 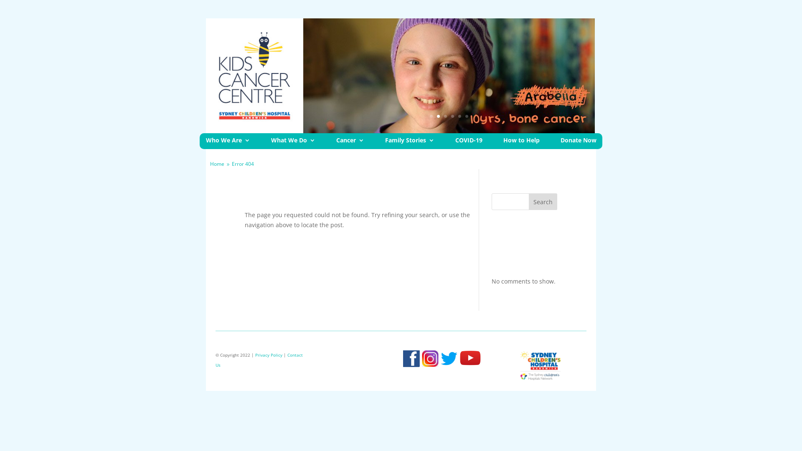 What do you see at coordinates (521, 143) in the screenshot?
I see `How to Help` at bounding box center [521, 143].